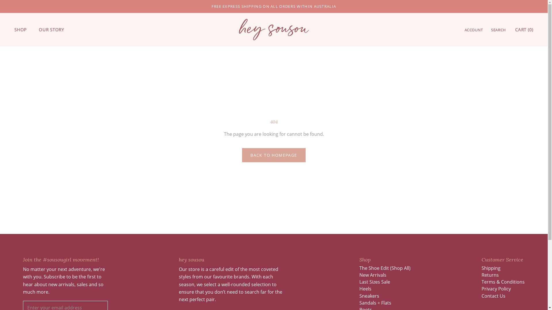  I want to click on SHOP, so click(21, 30).